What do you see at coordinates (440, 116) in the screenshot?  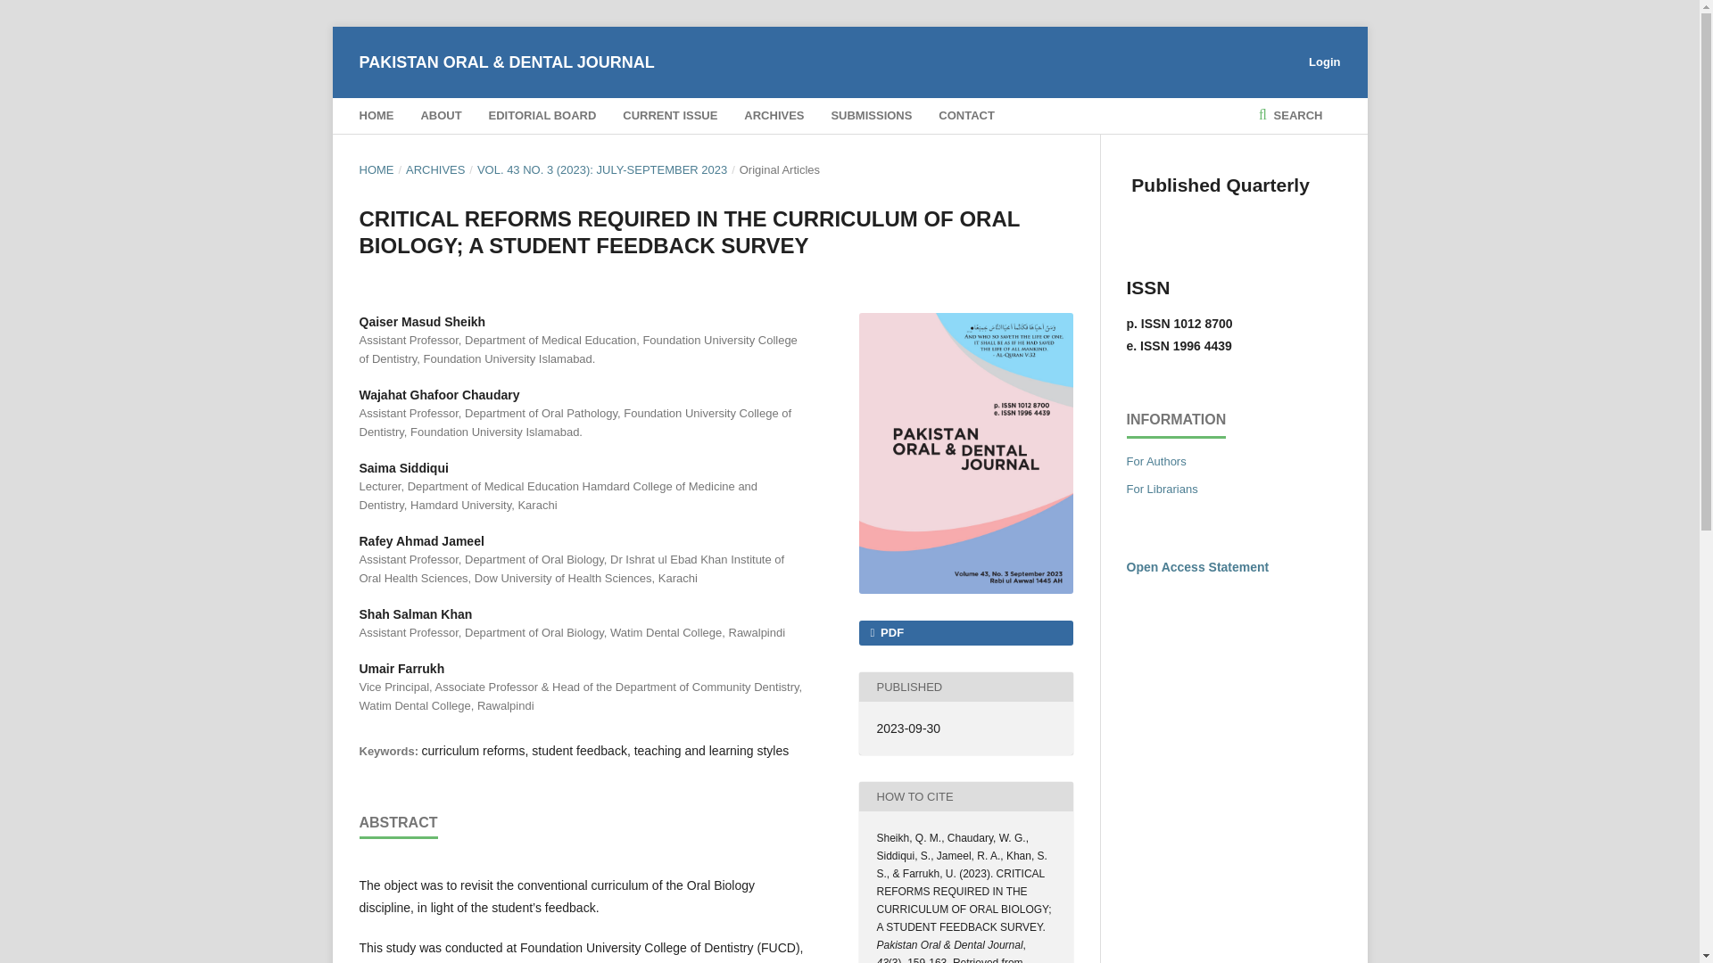 I see `ABOUT` at bounding box center [440, 116].